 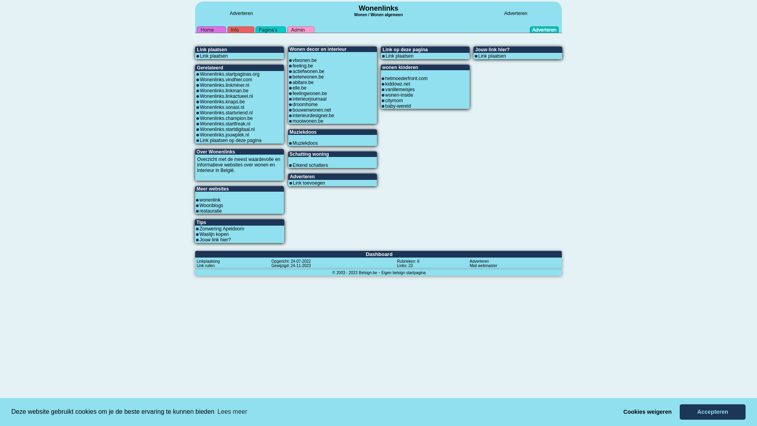 I want to click on Wonenlinks.startvriend.nl, so click(x=226, y=113).